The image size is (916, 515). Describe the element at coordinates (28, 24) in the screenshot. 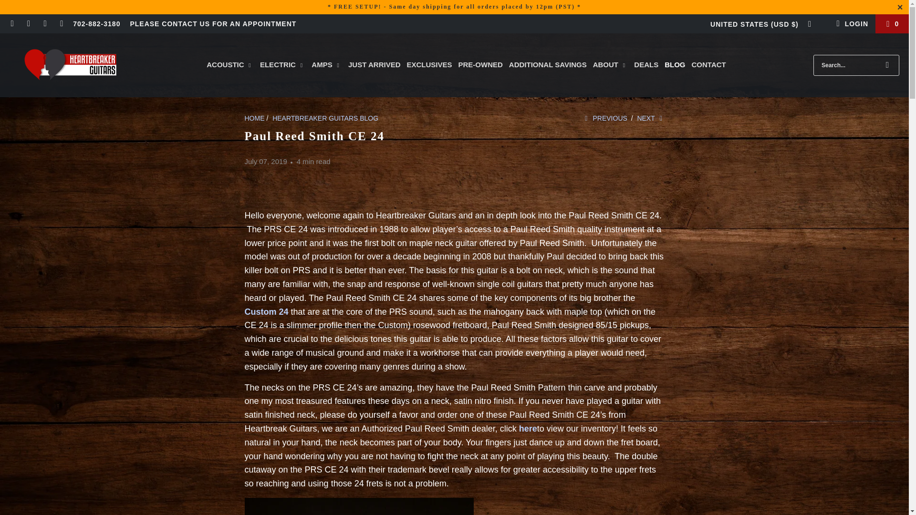

I see `Heartbreaker Guitars on Facebook` at that location.